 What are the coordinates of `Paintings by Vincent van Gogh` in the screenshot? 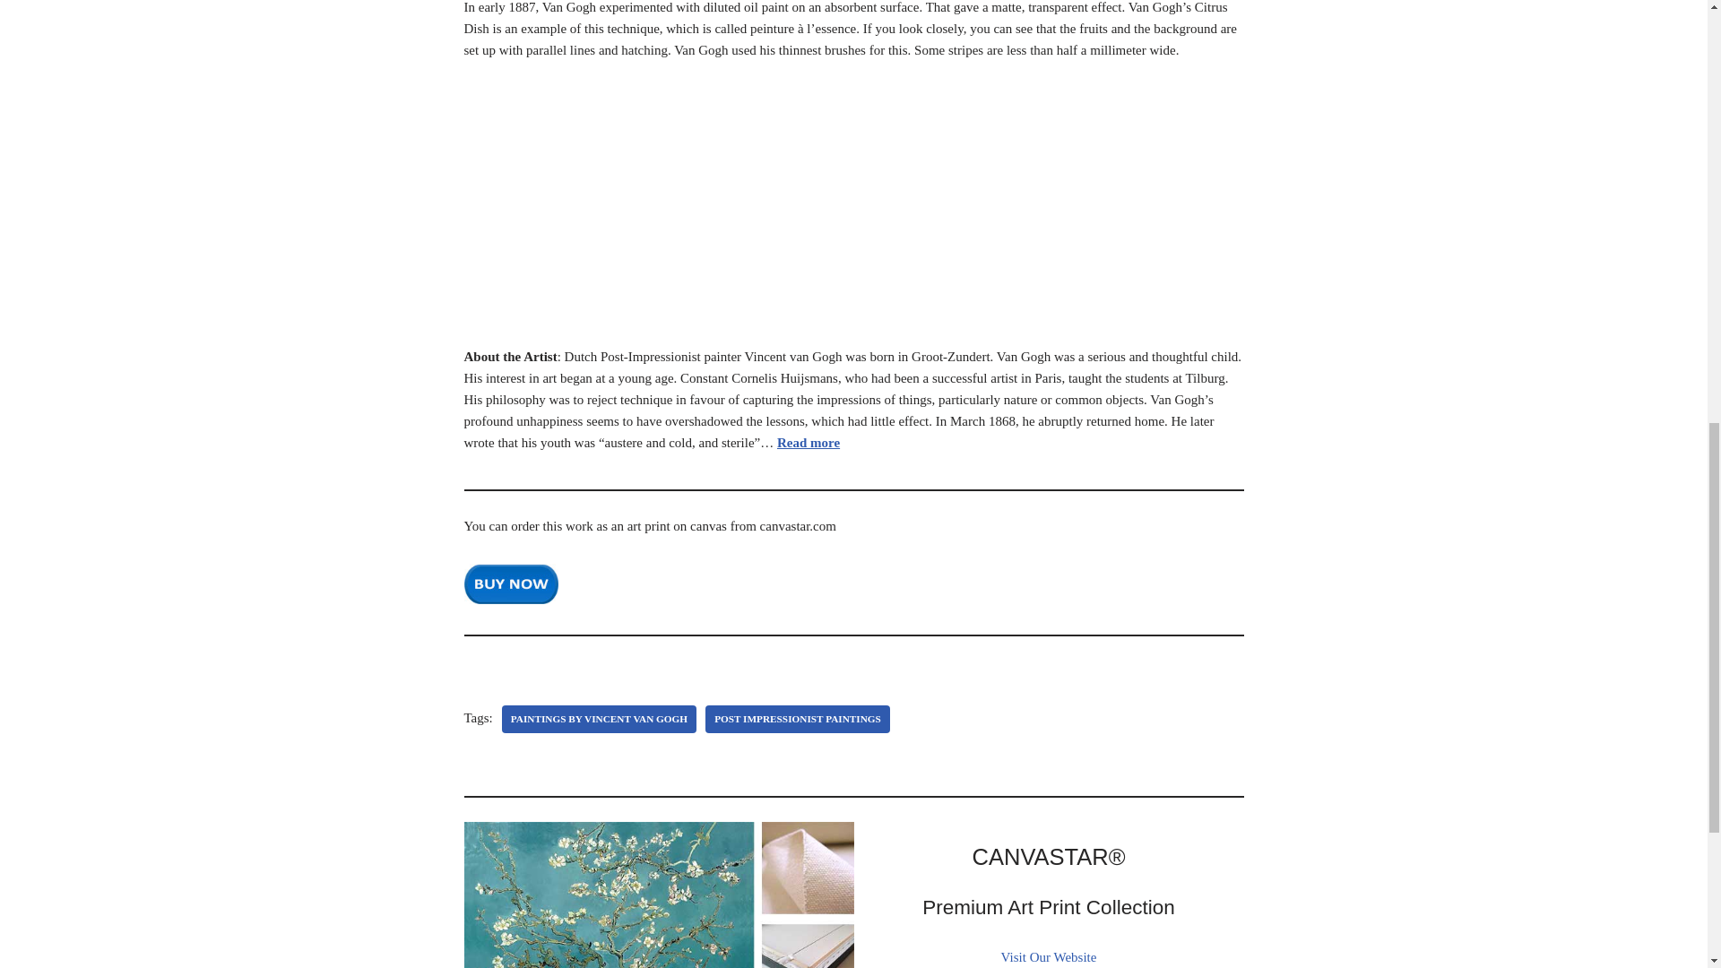 It's located at (599, 719).